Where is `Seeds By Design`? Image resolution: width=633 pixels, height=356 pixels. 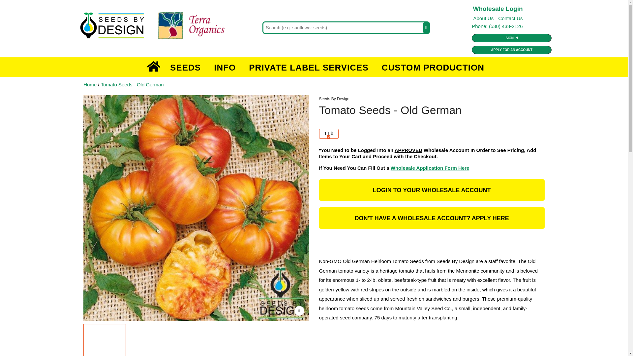
Seeds By Design is located at coordinates (160, 27).